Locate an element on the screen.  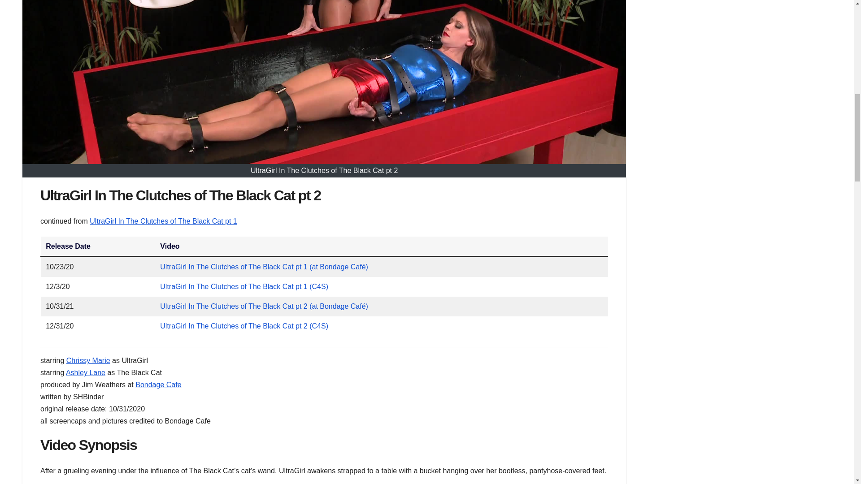
UltraGirl In The Clutches of The Black Cat pt 1 is located at coordinates (163, 221).